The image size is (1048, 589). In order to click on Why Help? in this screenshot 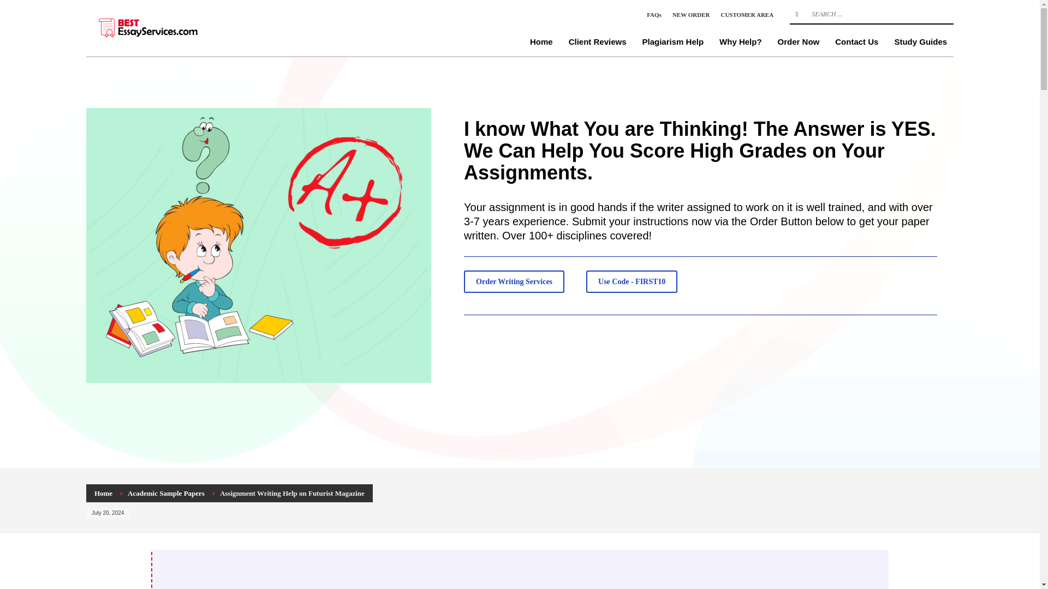, I will do `click(740, 41)`.